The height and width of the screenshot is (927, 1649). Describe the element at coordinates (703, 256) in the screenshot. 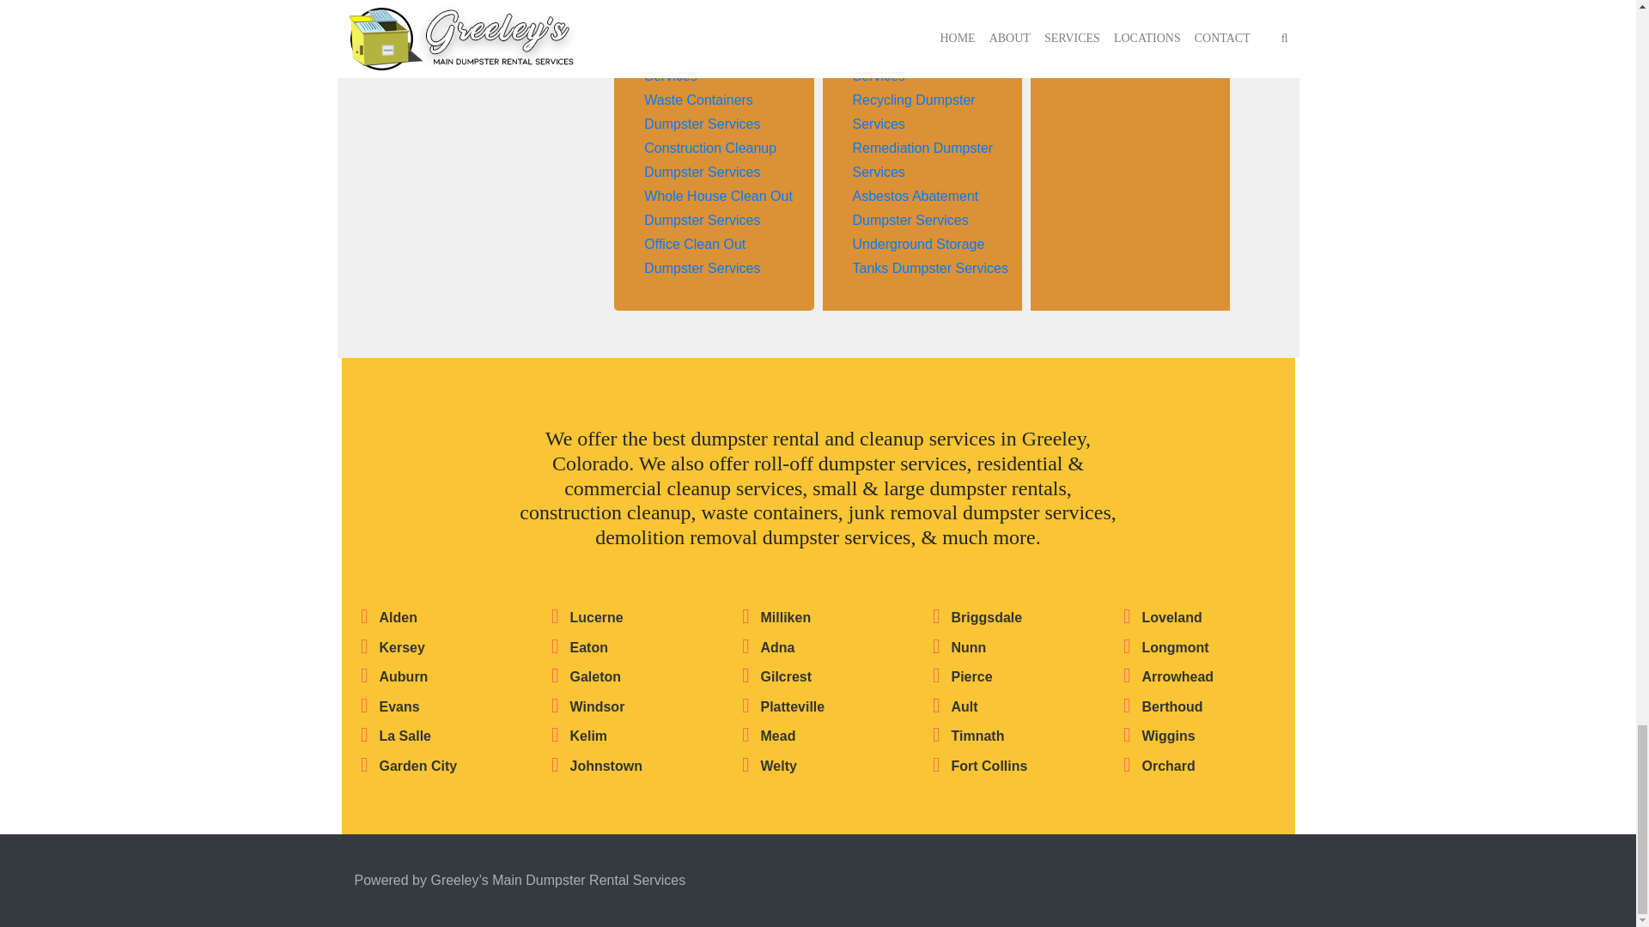

I see `Office Clean Out Dumpster Services` at that location.